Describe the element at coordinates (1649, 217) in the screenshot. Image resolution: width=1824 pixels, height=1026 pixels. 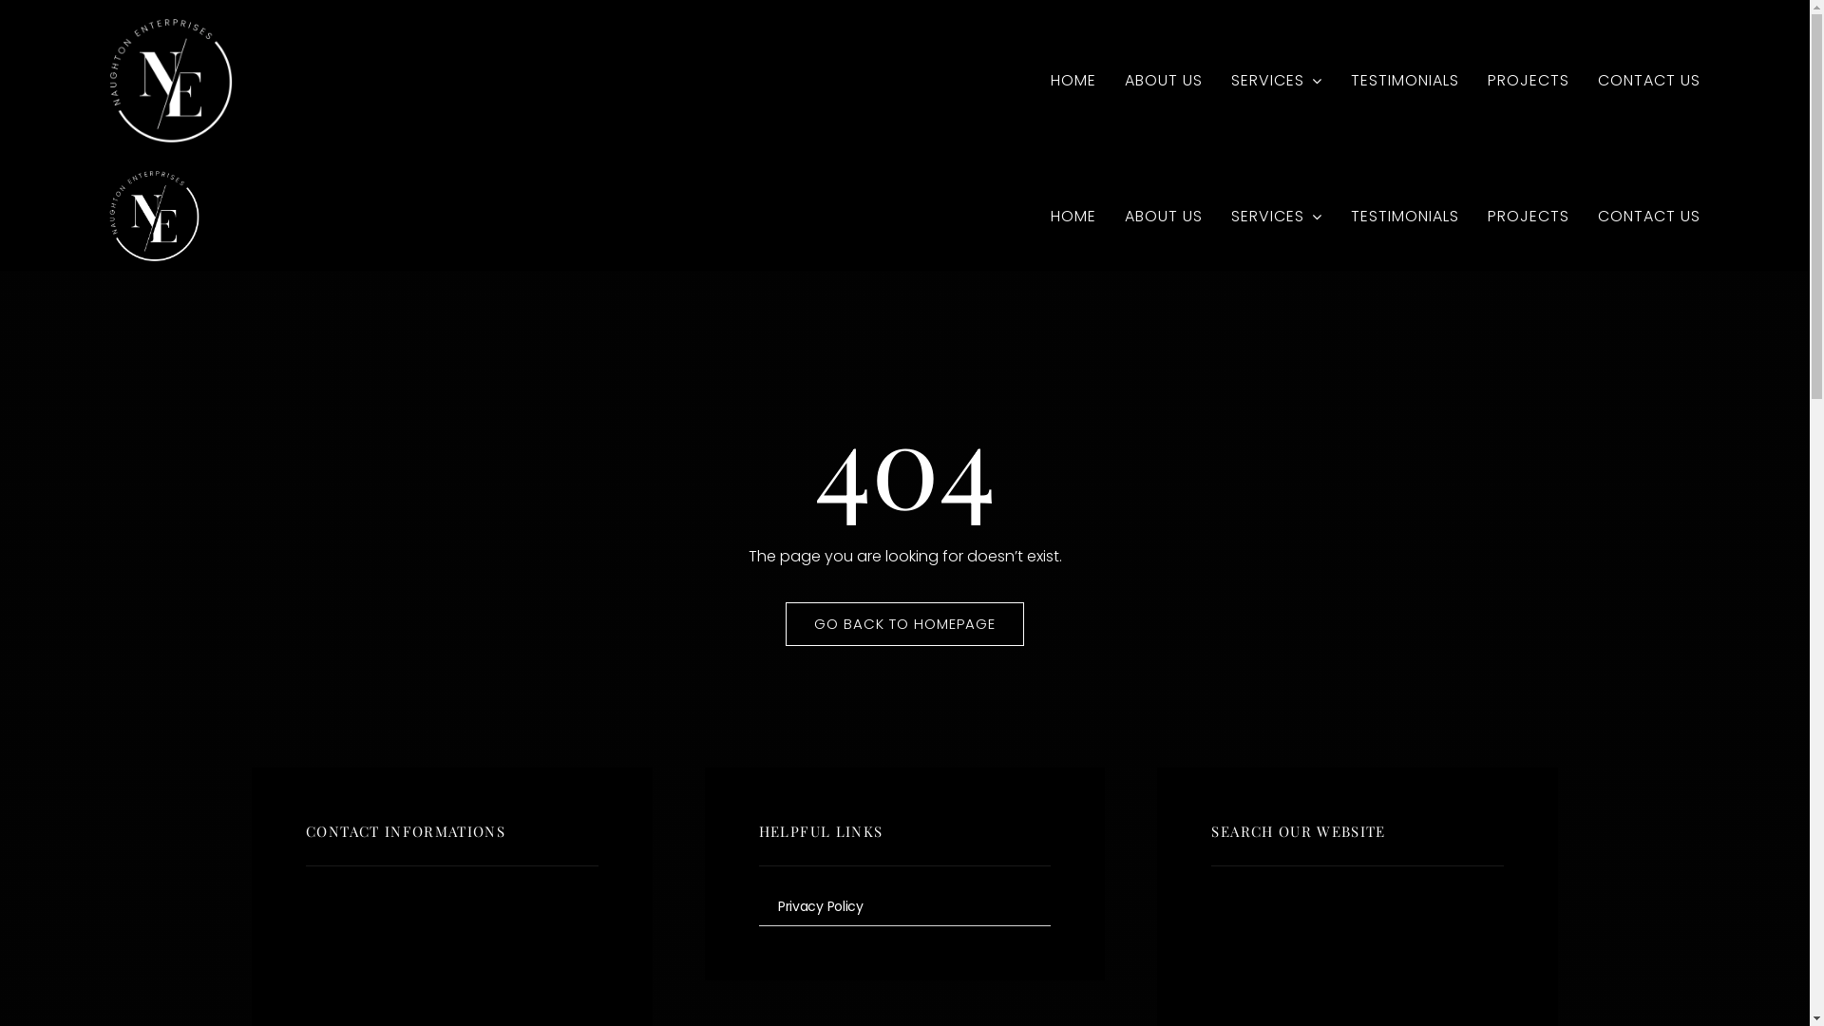
I see `CONTACT US` at that location.